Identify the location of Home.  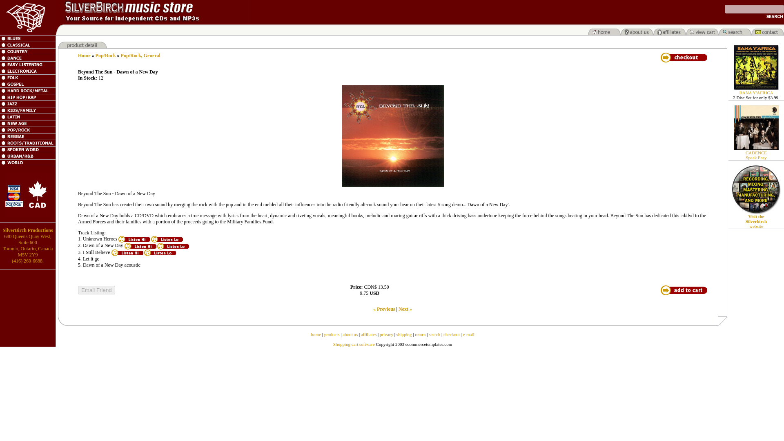
(84, 55).